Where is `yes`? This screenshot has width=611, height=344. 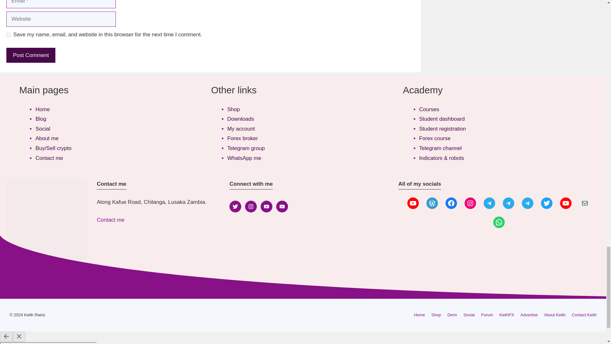
yes is located at coordinates (8, 34).